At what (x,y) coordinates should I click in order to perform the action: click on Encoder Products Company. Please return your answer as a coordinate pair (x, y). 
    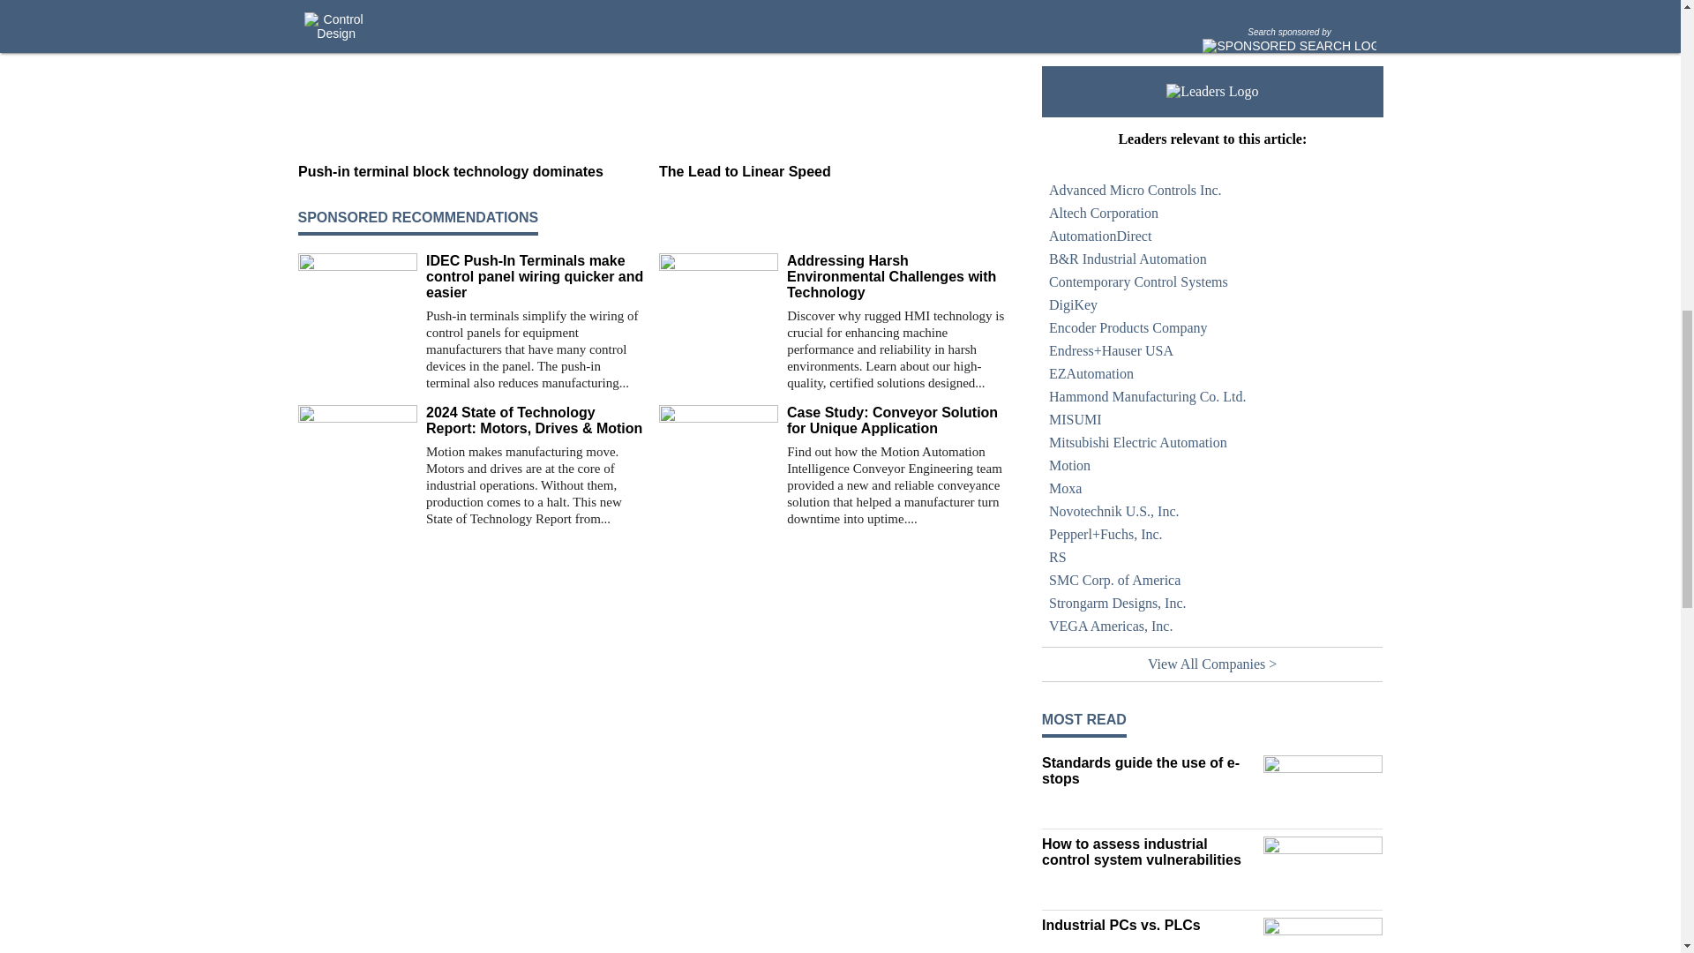
    Looking at the image, I should click on (1212, 327).